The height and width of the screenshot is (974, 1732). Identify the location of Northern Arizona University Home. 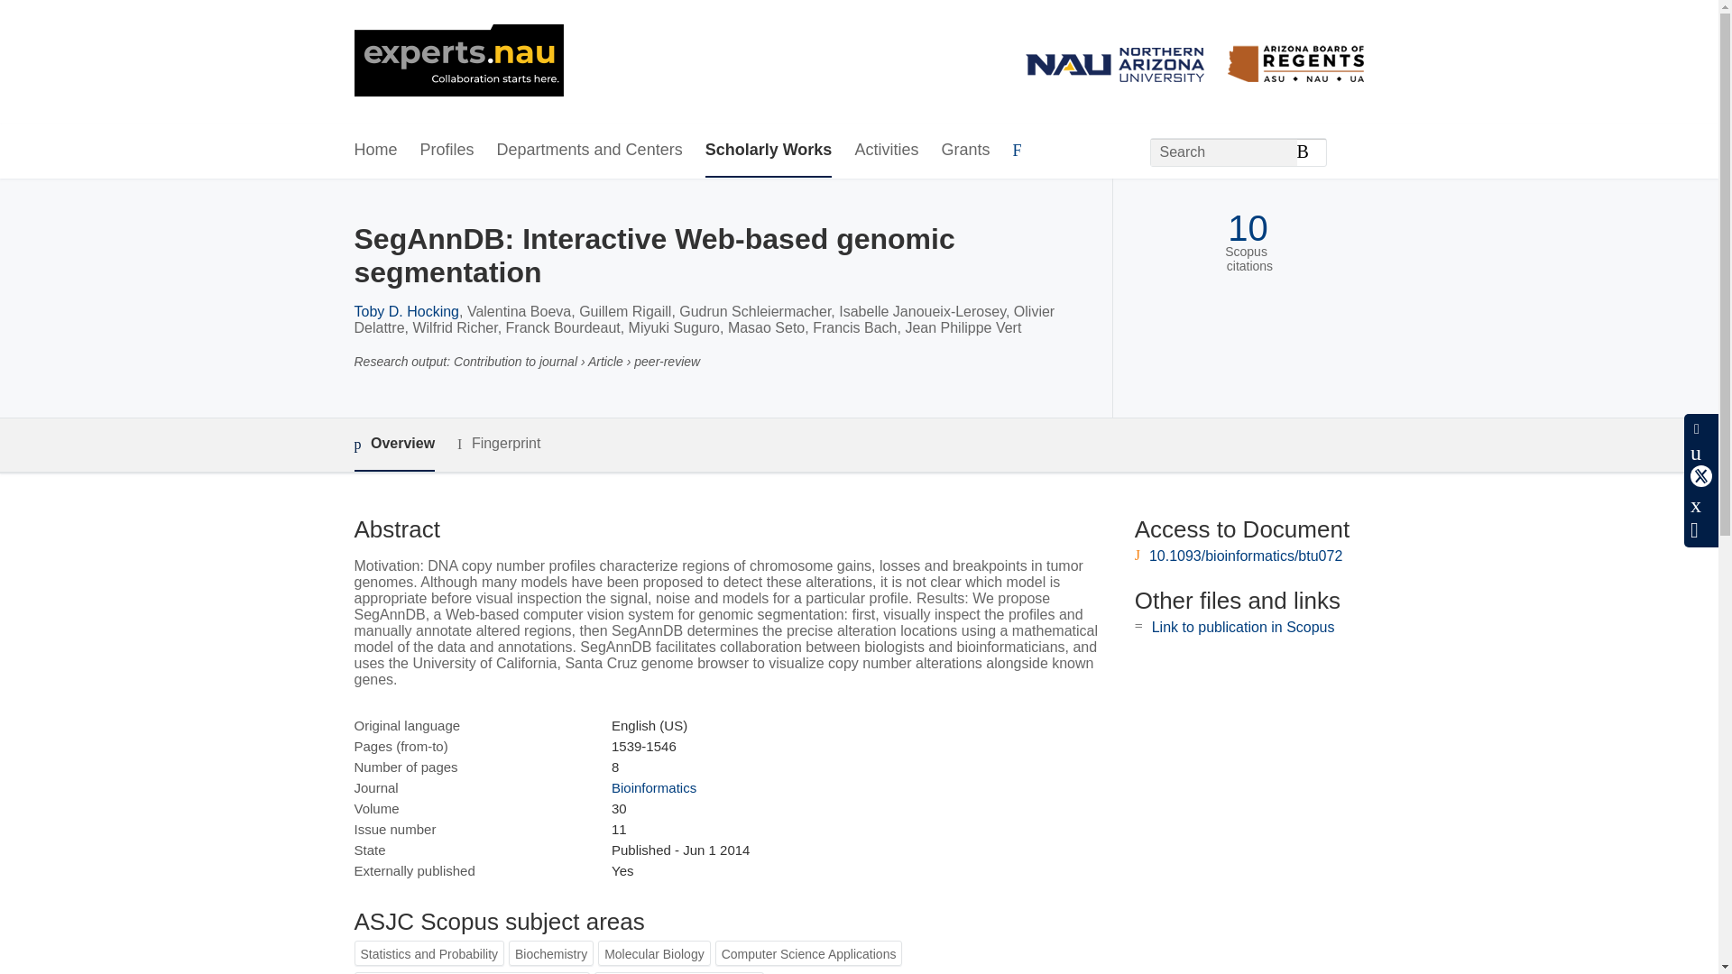
(458, 62).